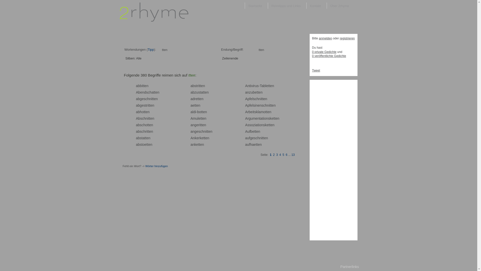 The image size is (481, 271). What do you see at coordinates (267, 138) in the screenshot?
I see `n` at bounding box center [267, 138].